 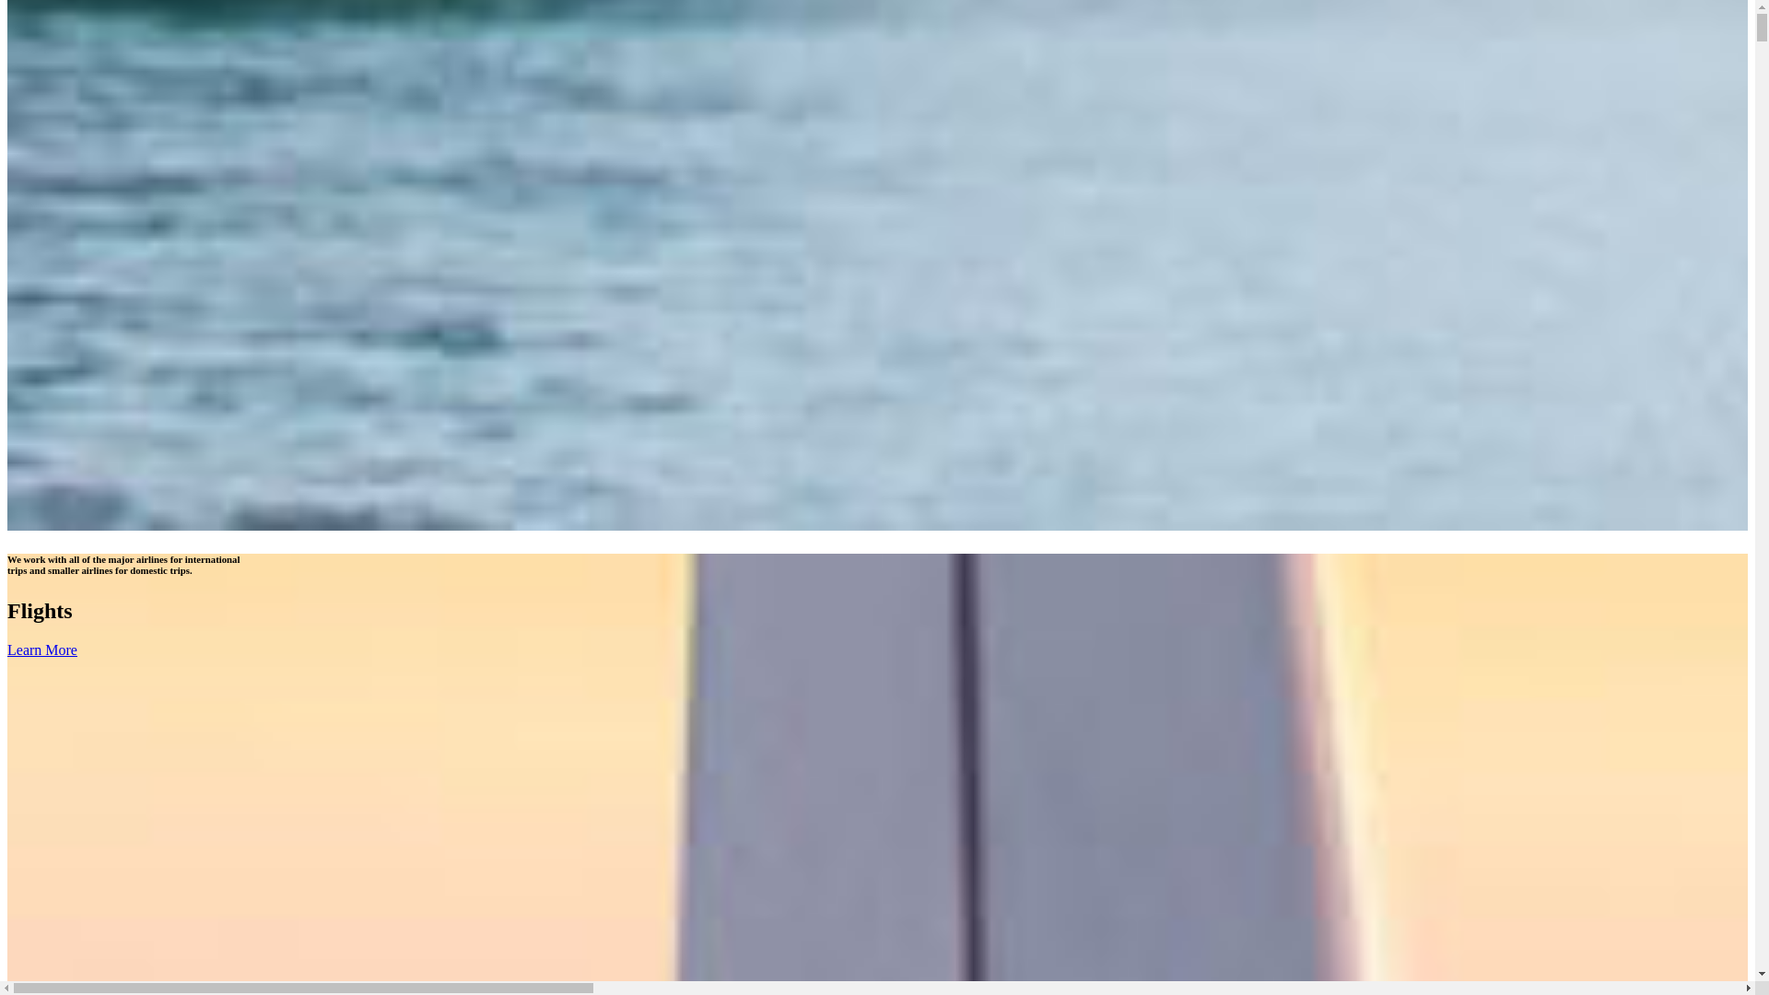 What do you see at coordinates (58, 170) in the screenshot?
I see `Get a Free Quote` at bounding box center [58, 170].